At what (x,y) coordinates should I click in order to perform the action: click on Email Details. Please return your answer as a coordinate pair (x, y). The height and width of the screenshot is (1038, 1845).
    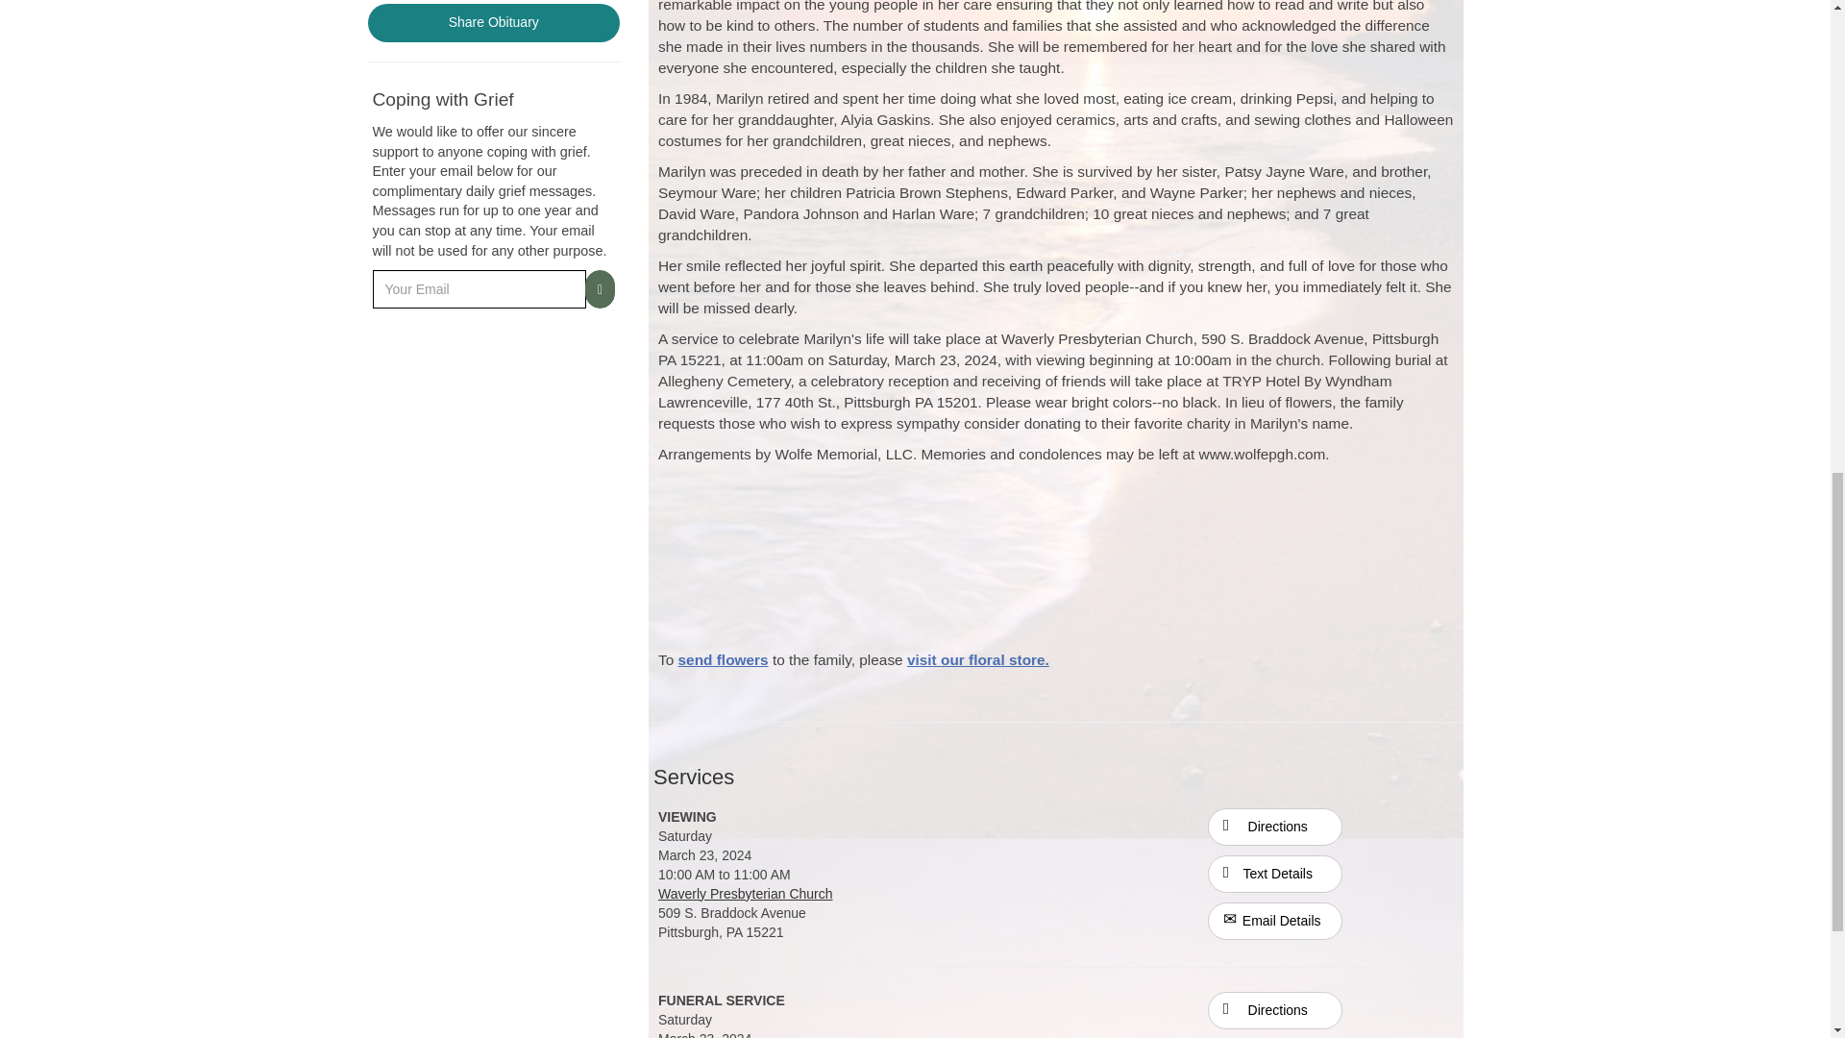
    Looking at the image, I should click on (1275, 921).